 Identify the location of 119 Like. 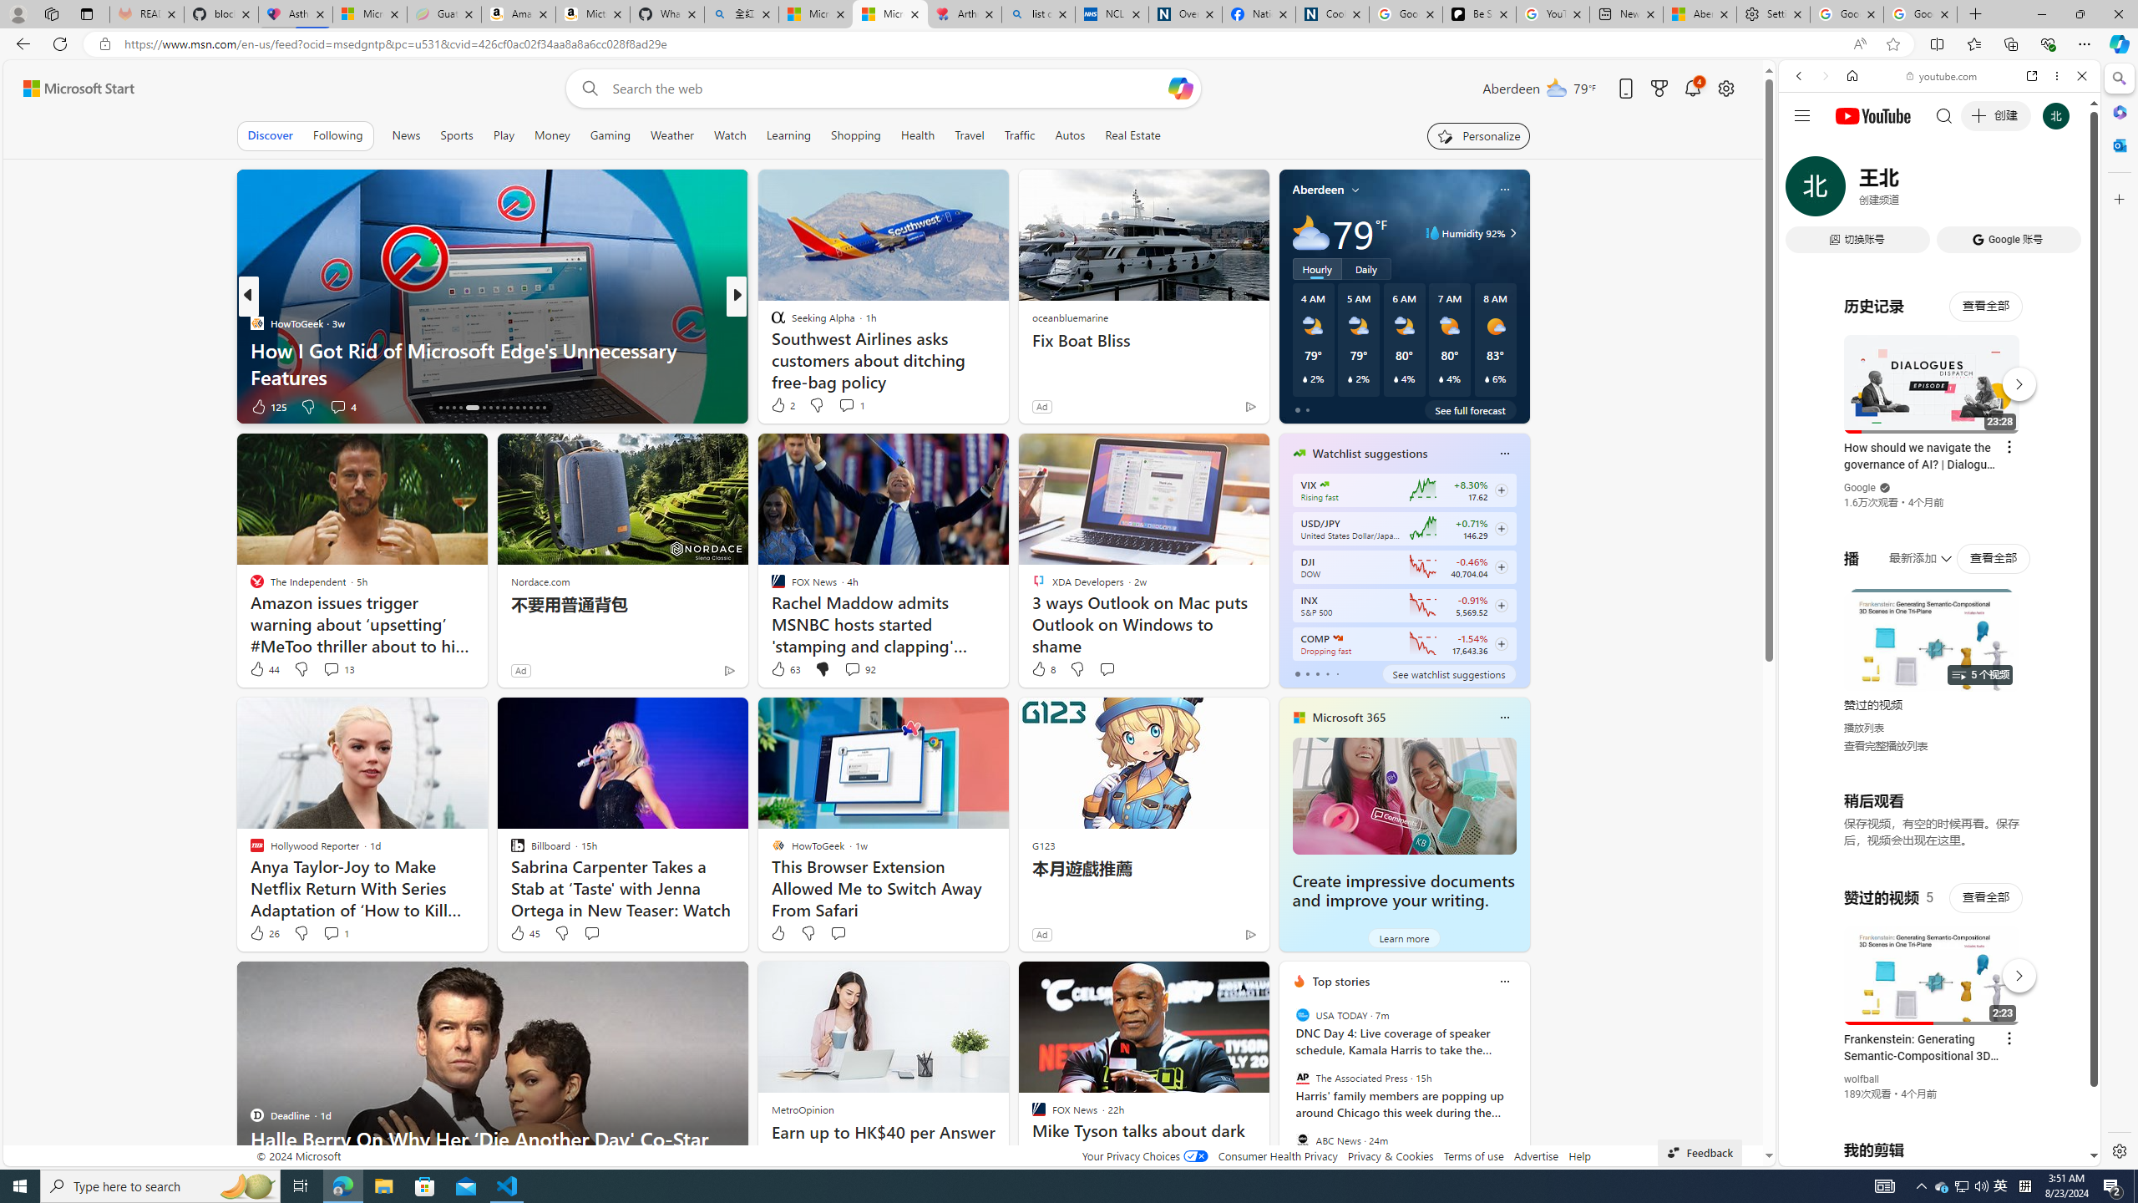
(782, 406).